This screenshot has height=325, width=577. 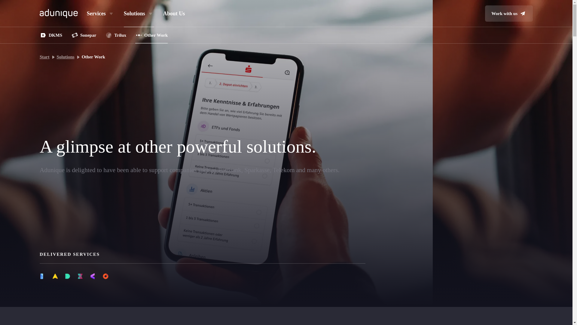 What do you see at coordinates (44, 57) in the screenshot?
I see `Start` at bounding box center [44, 57].